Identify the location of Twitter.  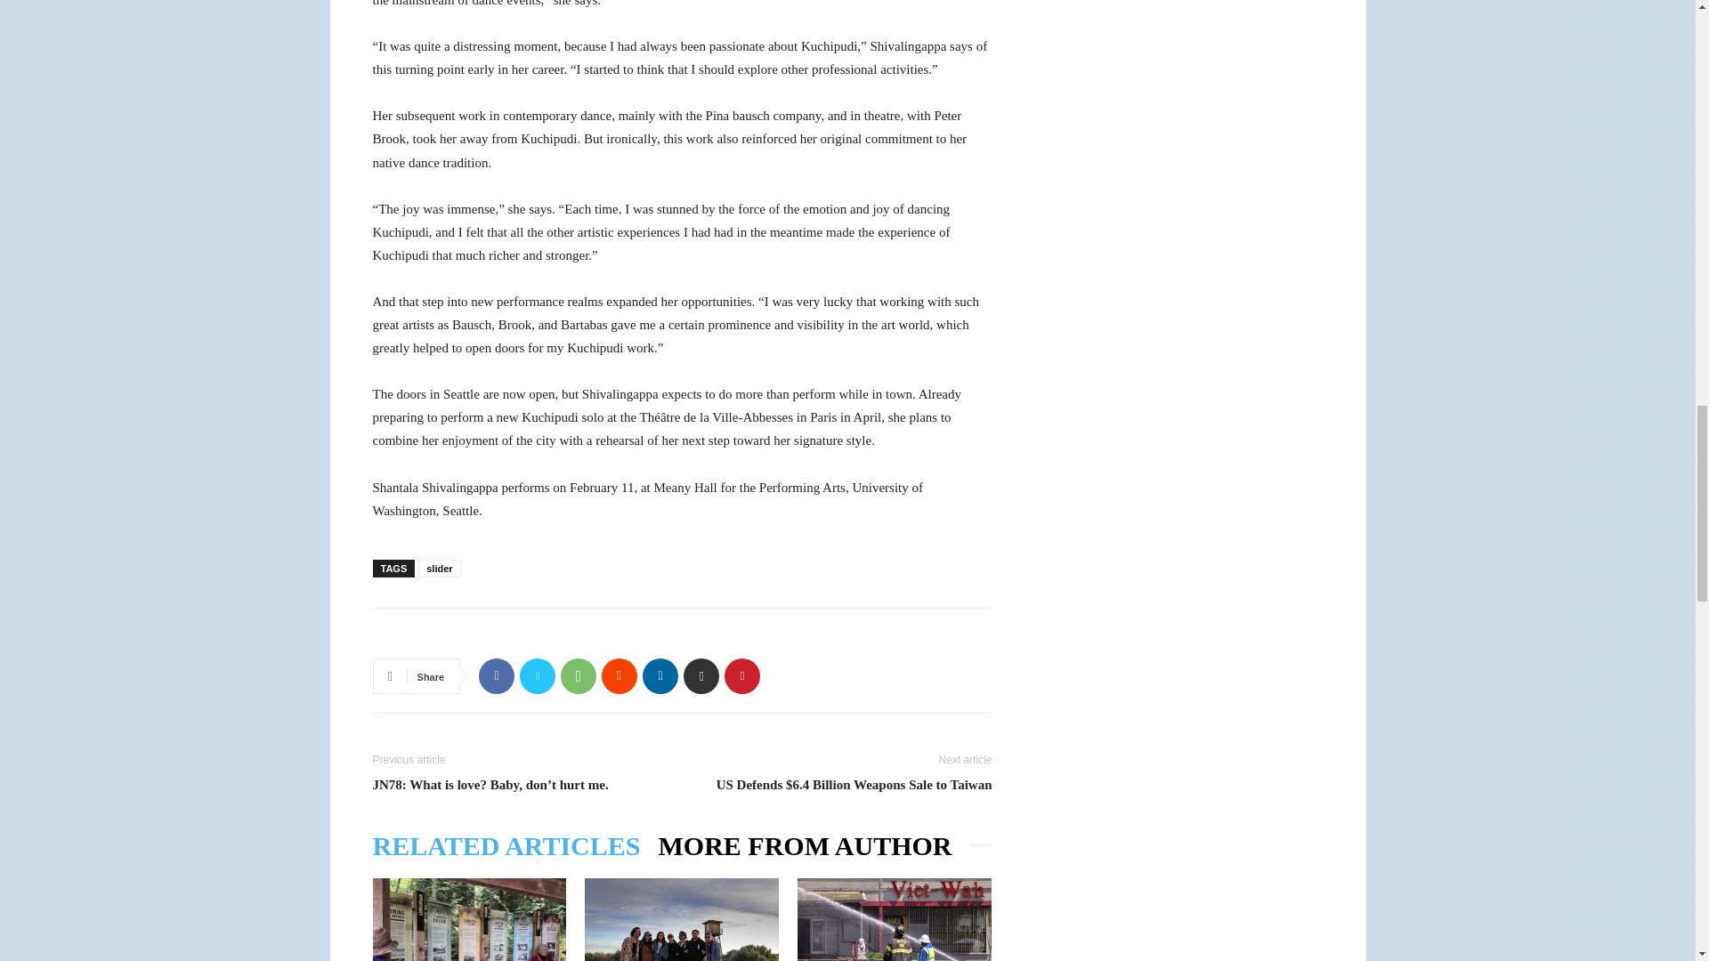
(538, 675).